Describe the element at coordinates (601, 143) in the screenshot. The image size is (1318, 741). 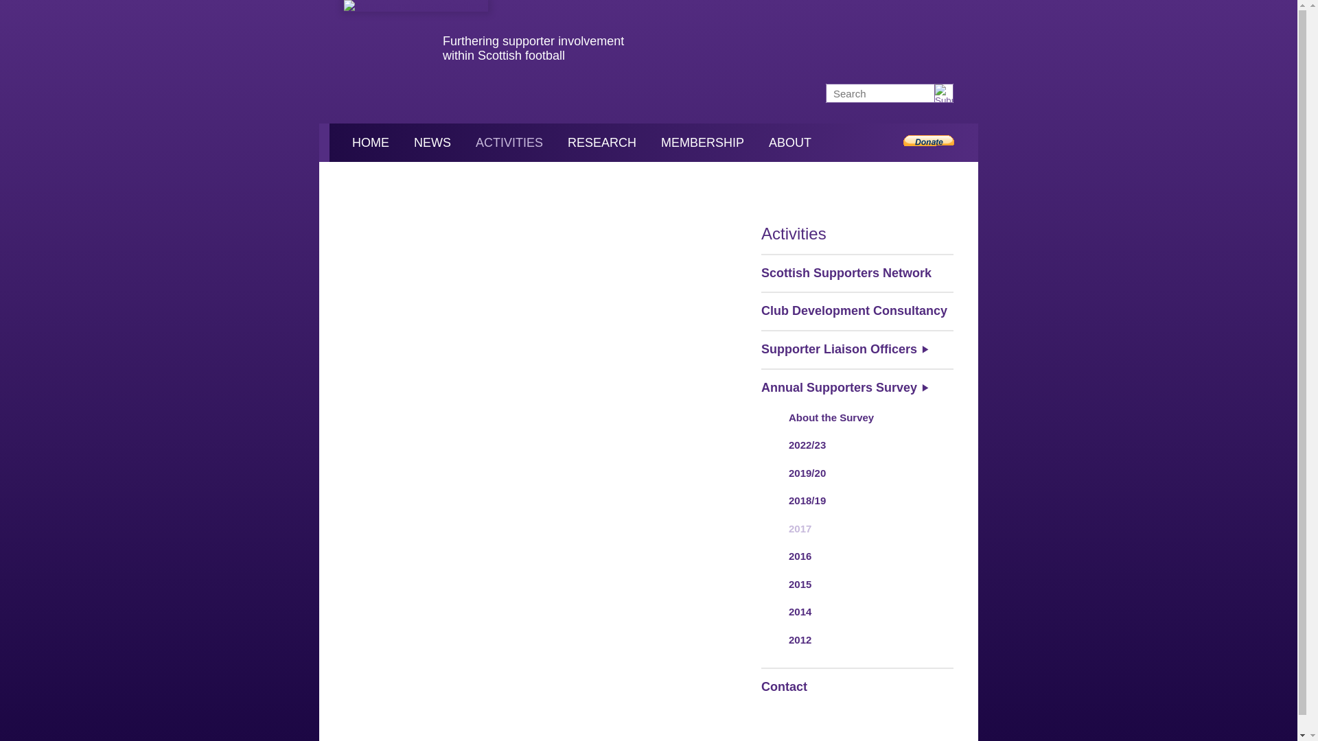
I see `RESEARCH` at that location.